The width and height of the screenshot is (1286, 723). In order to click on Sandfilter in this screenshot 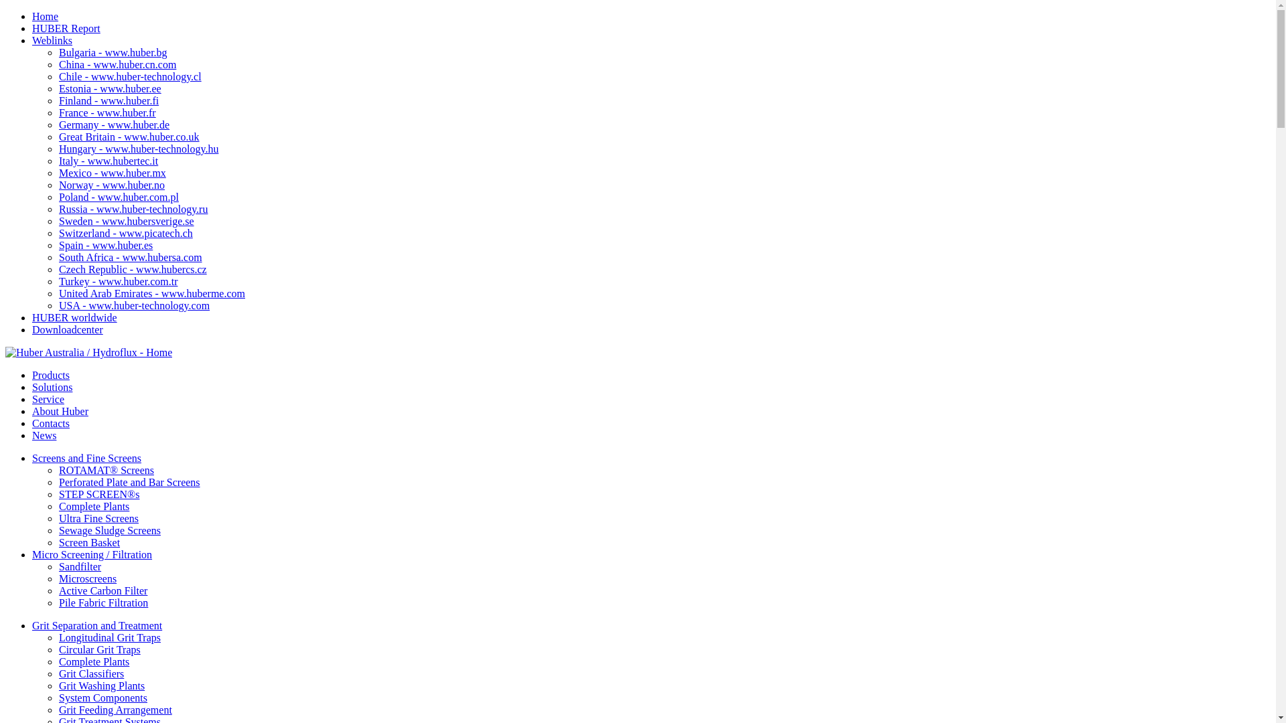, I will do `click(80, 566)`.